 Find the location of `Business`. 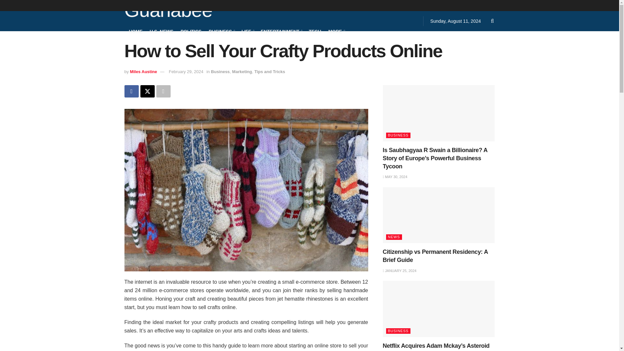

Business is located at coordinates (220, 71).